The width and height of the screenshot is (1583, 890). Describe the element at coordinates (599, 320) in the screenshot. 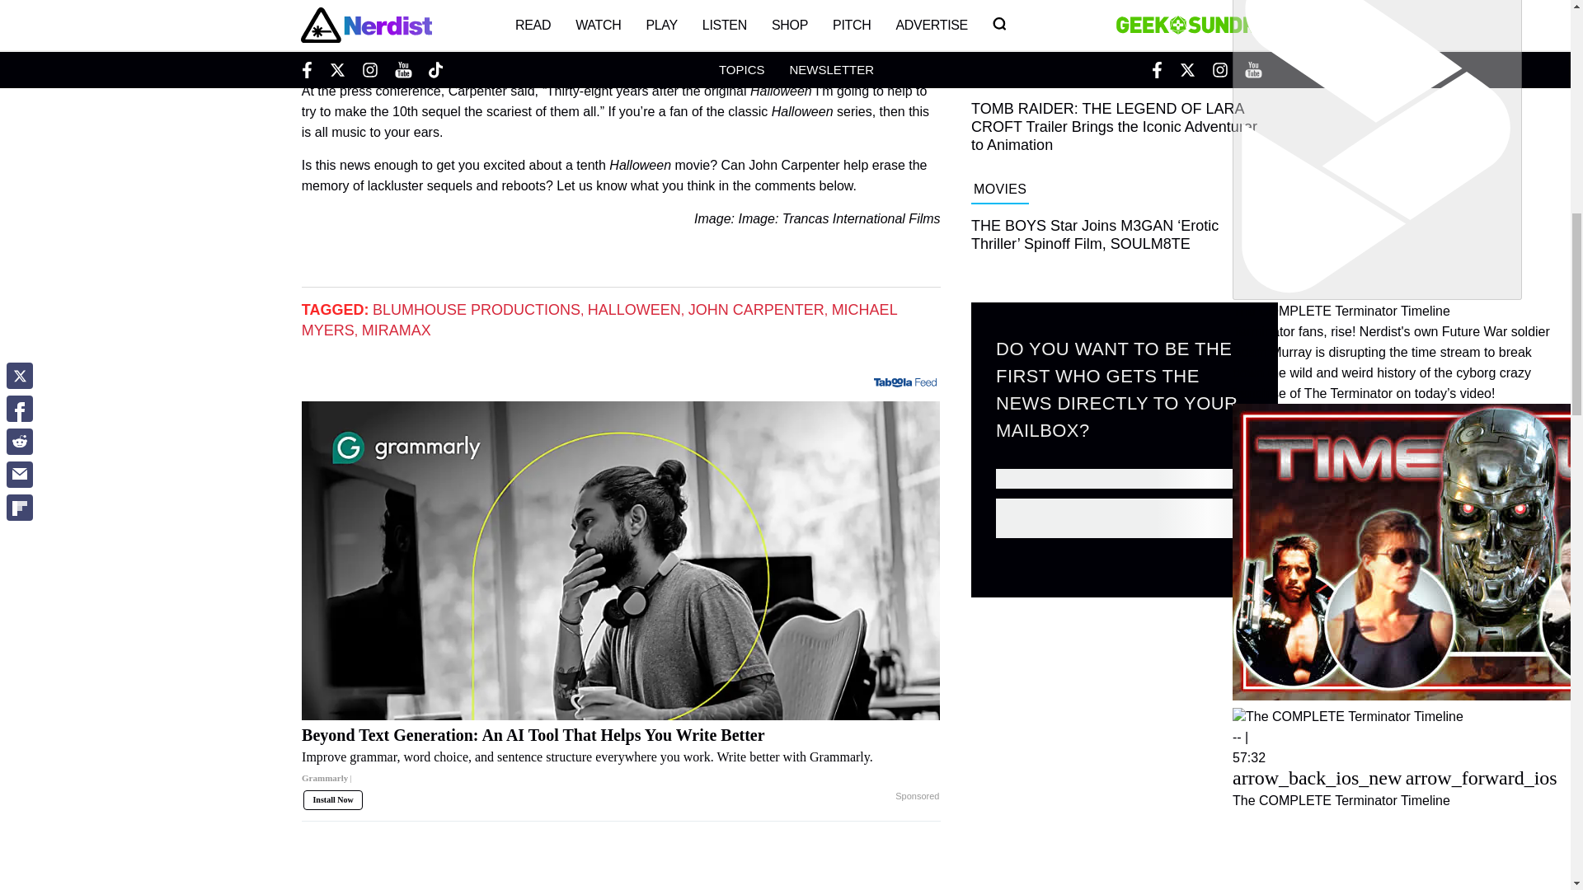

I see `MICHAEL MYERS` at that location.